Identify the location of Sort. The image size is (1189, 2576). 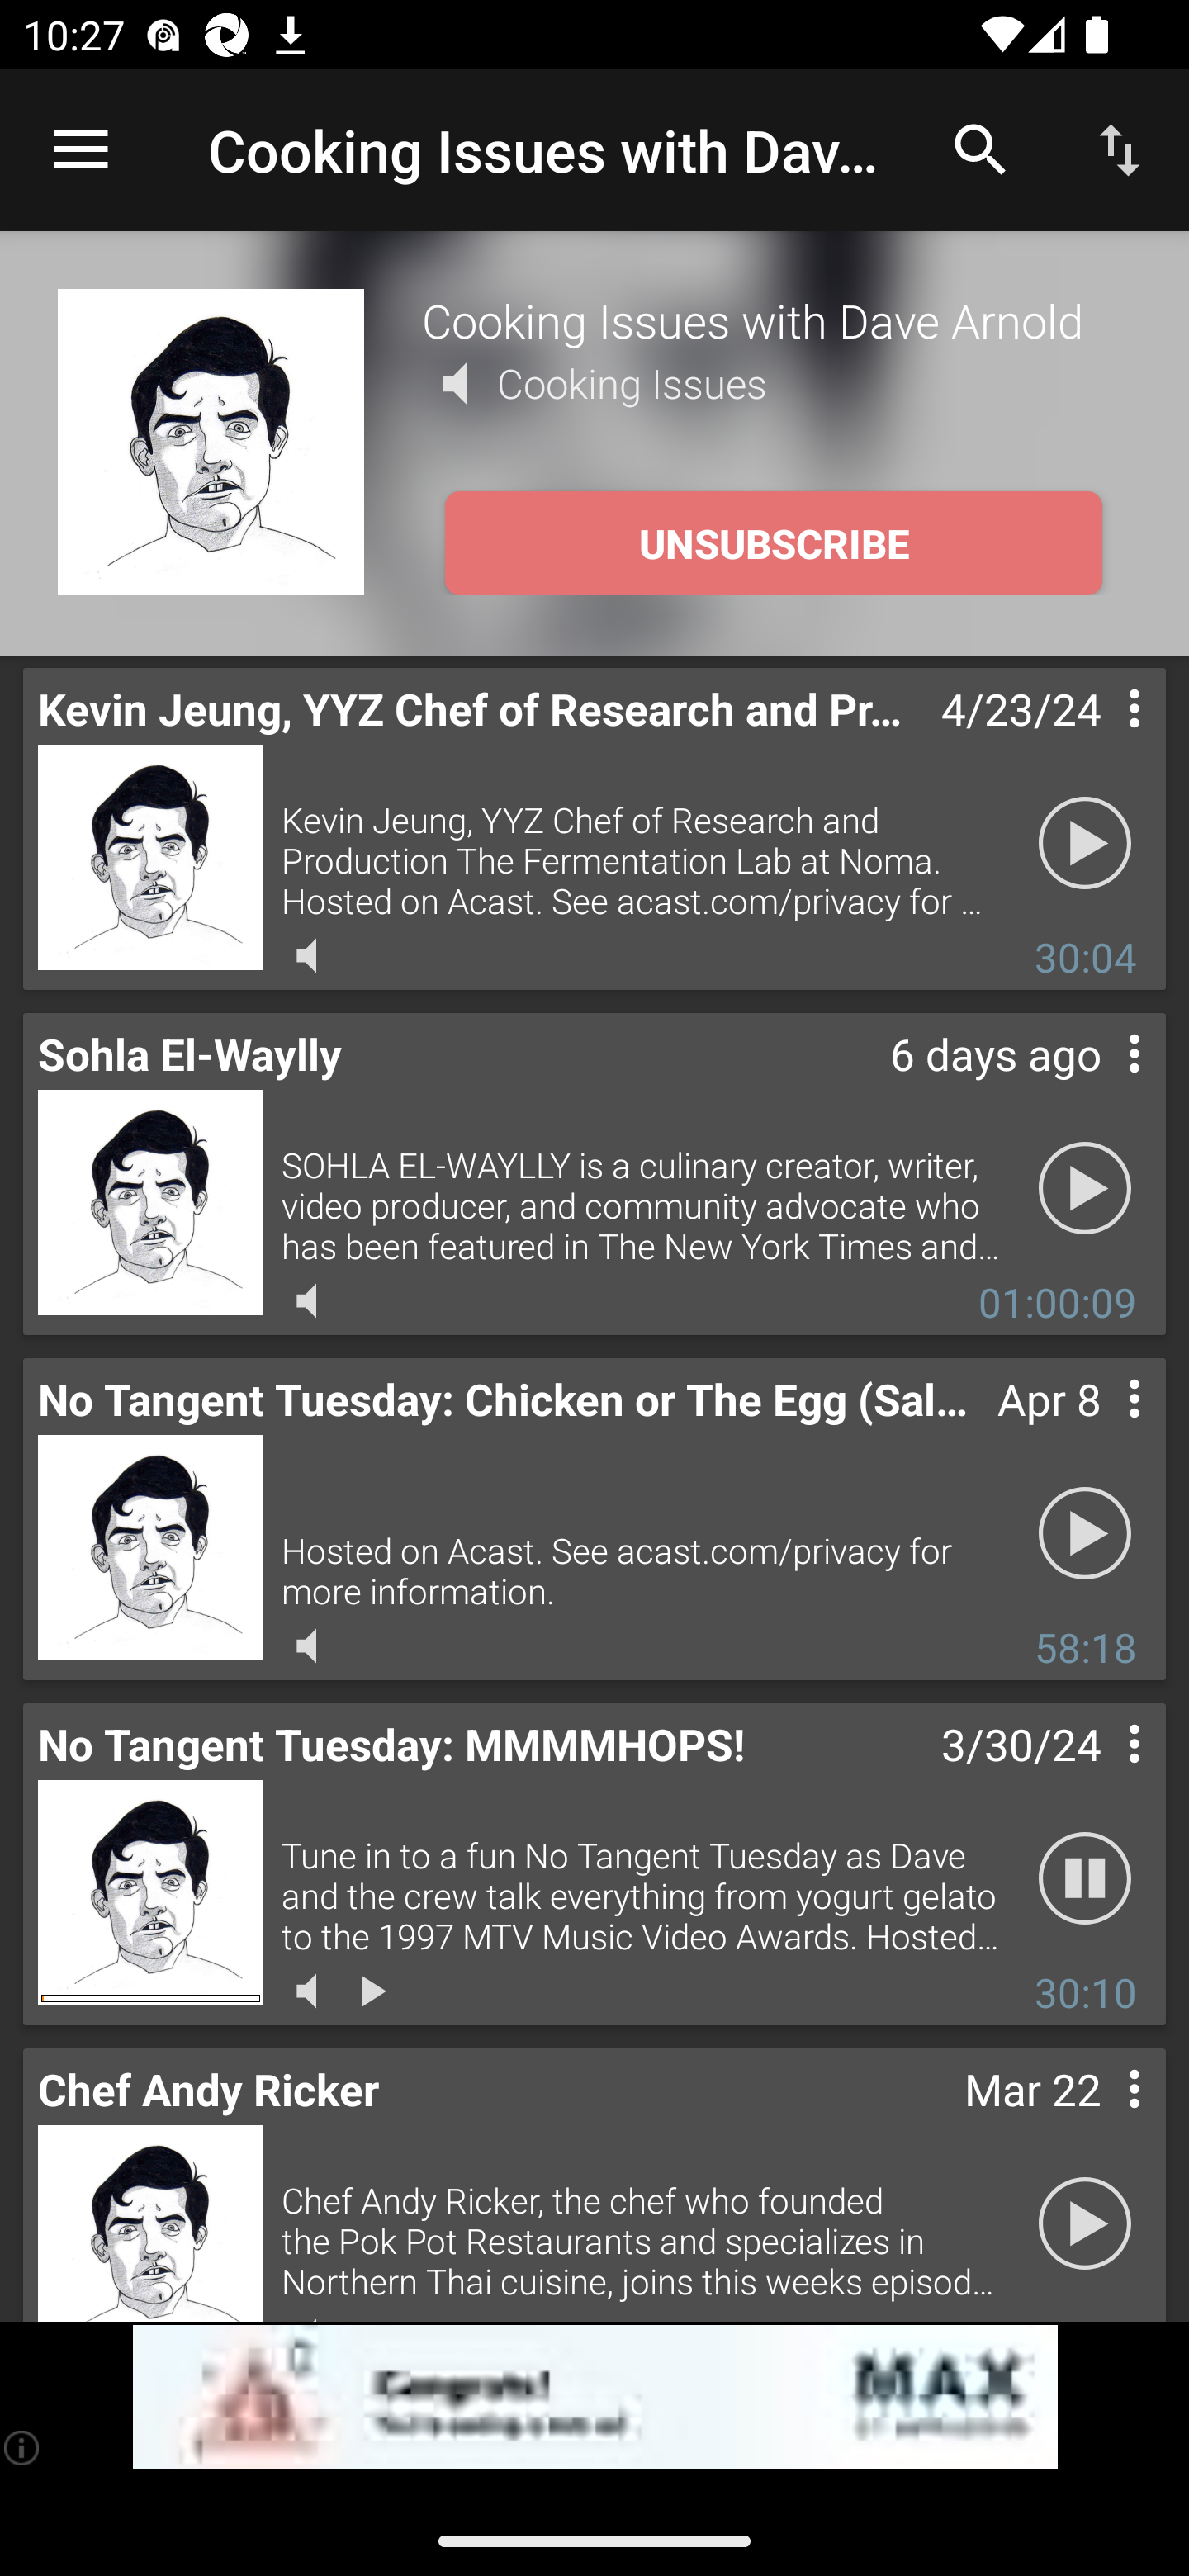
(1120, 149).